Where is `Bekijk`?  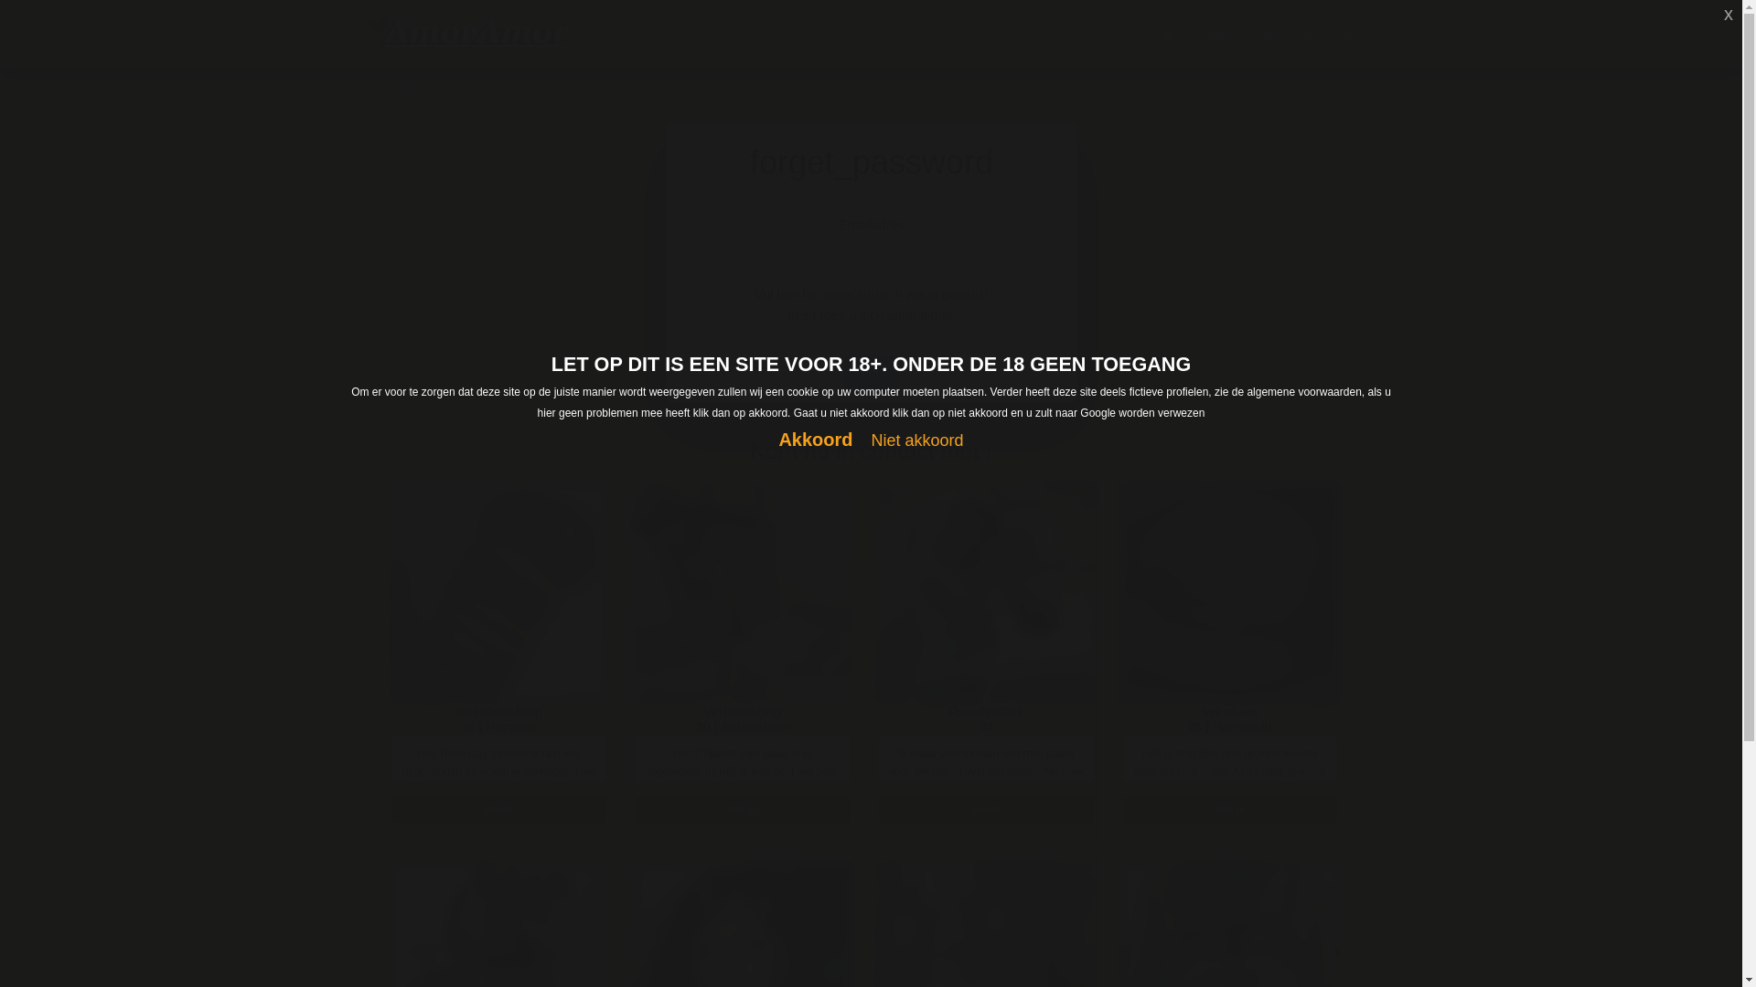
Bekijk is located at coordinates (498, 810).